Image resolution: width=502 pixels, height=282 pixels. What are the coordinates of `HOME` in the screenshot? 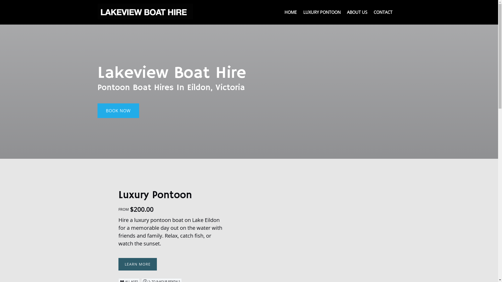 It's located at (291, 12).